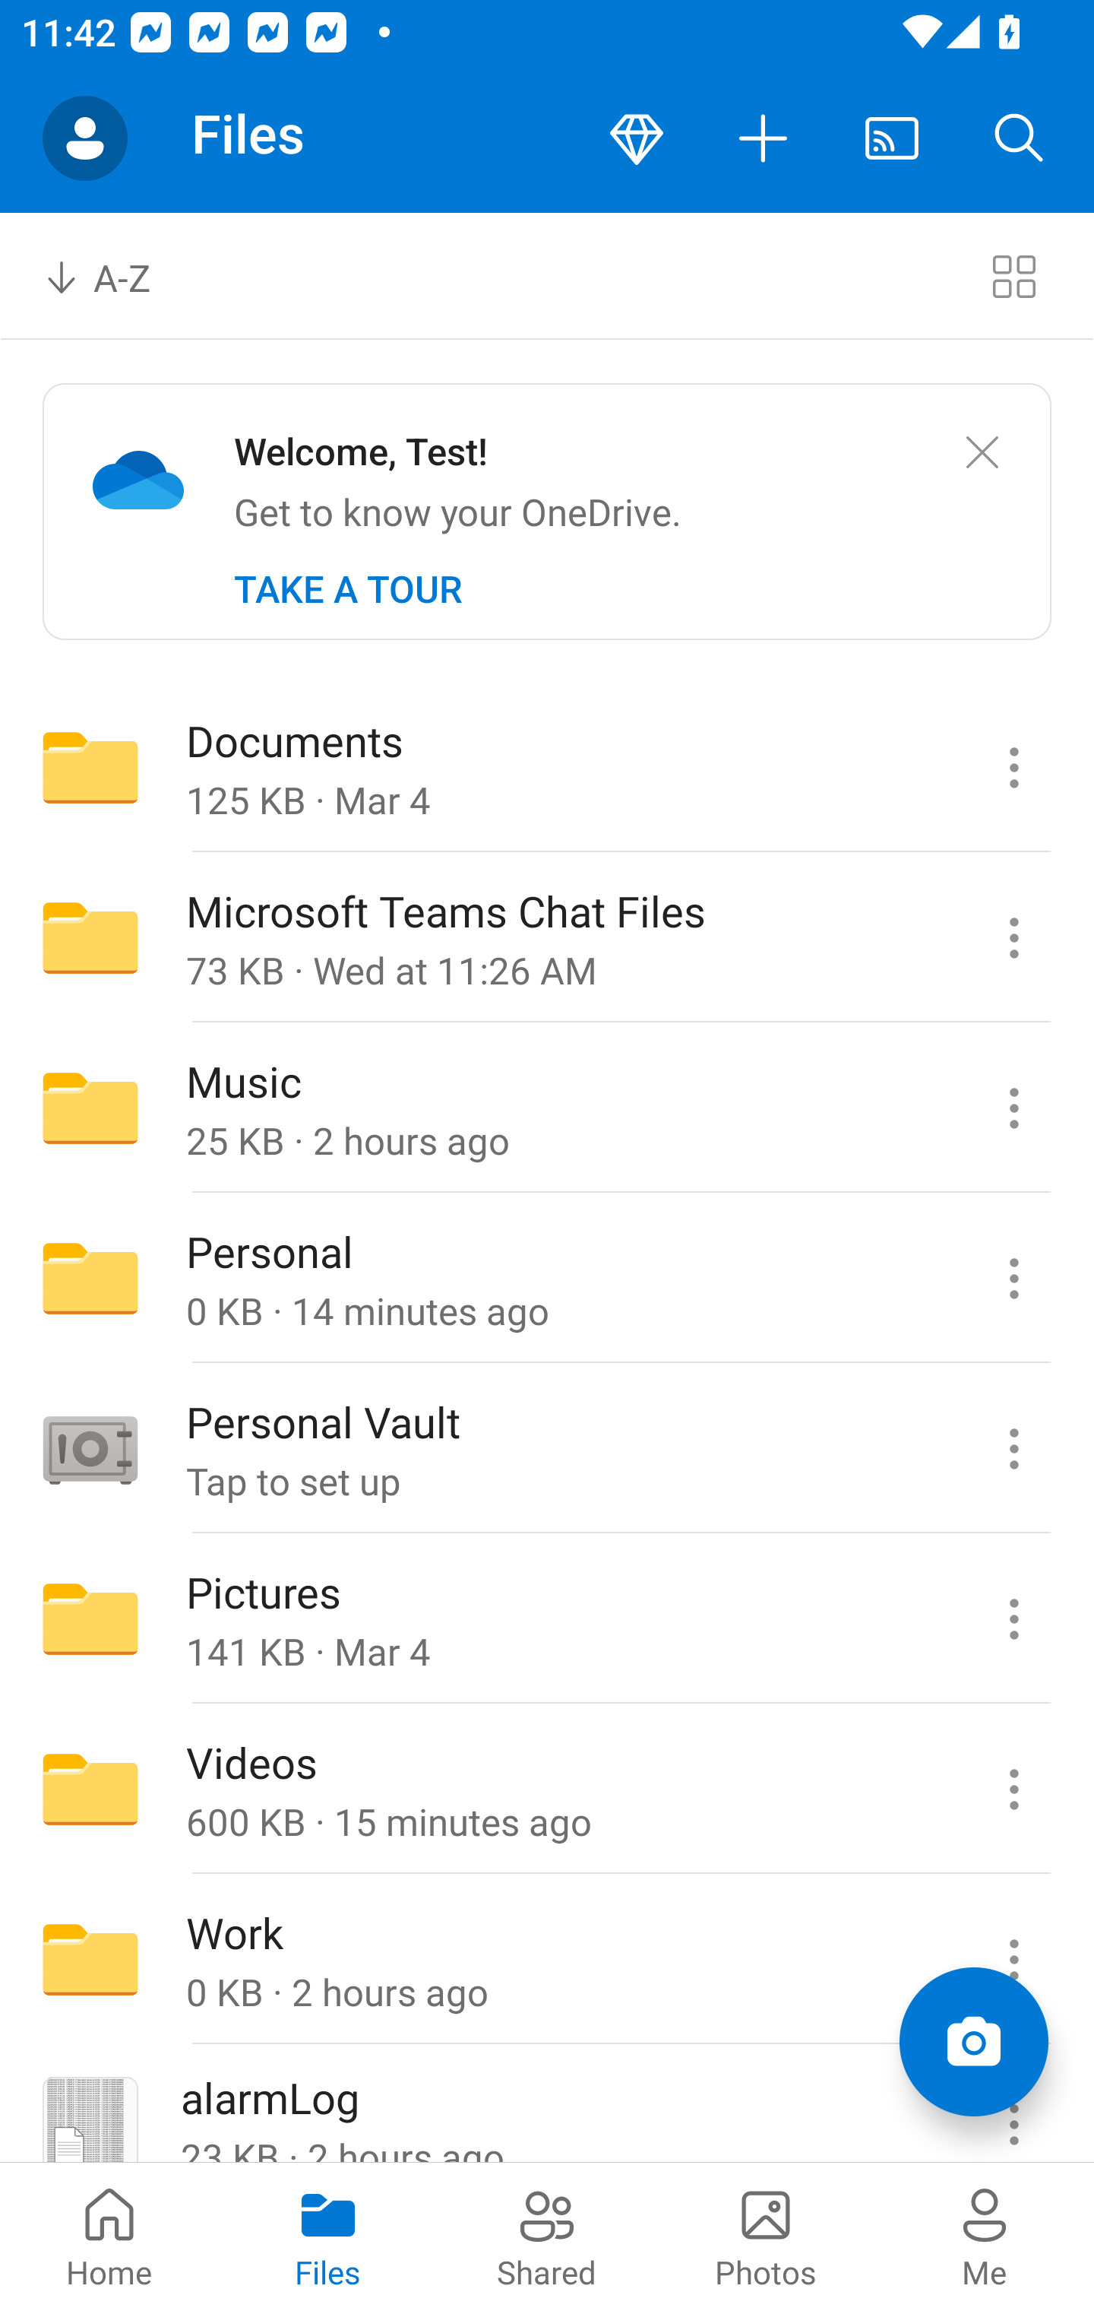  I want to click on Cast. Disconnected, so click(892, 138).